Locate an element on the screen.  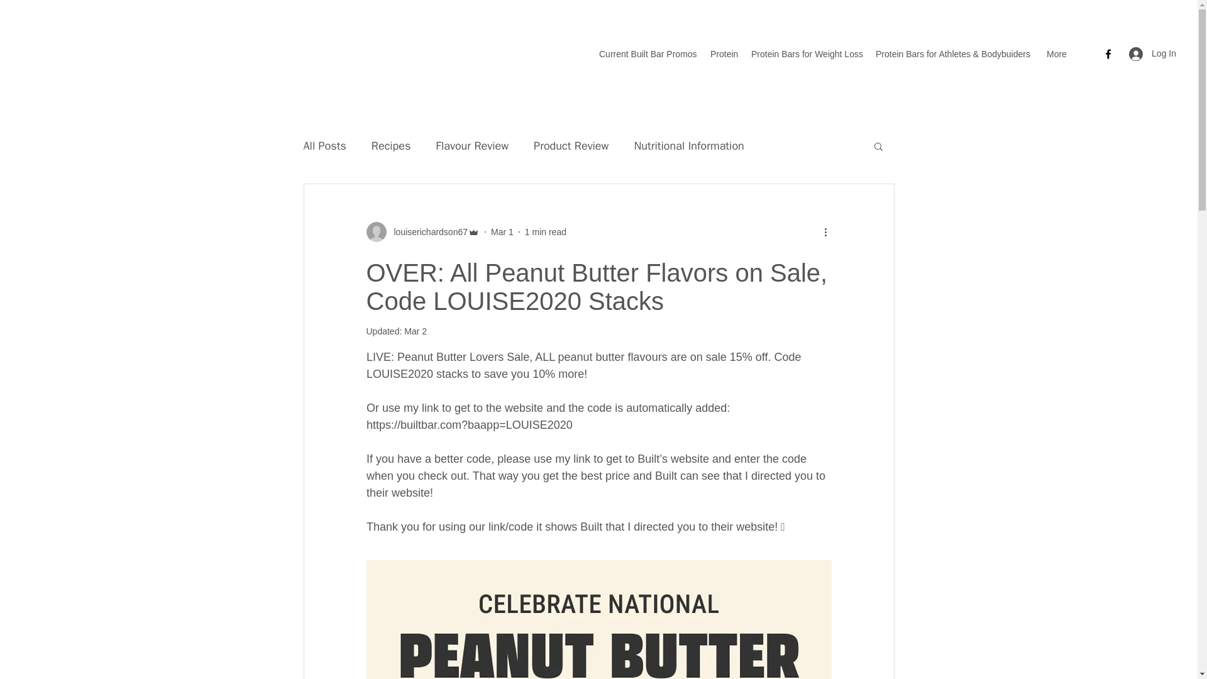
Current Built Bar Promos is located at coordinates (648, 54).